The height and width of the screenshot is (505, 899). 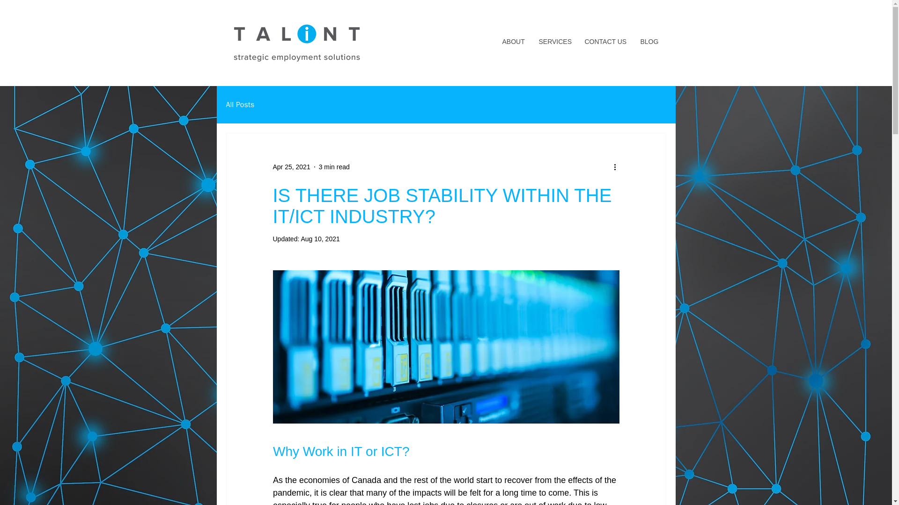 I want to click on SERVICES, so click(x=555, y=41).